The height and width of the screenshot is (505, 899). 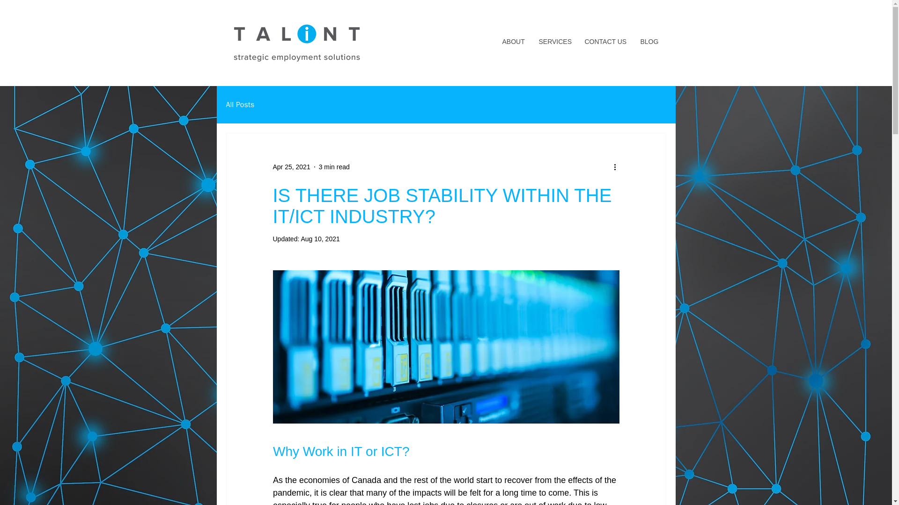 I want to click on SERVICES, so click(x=555, y=41).